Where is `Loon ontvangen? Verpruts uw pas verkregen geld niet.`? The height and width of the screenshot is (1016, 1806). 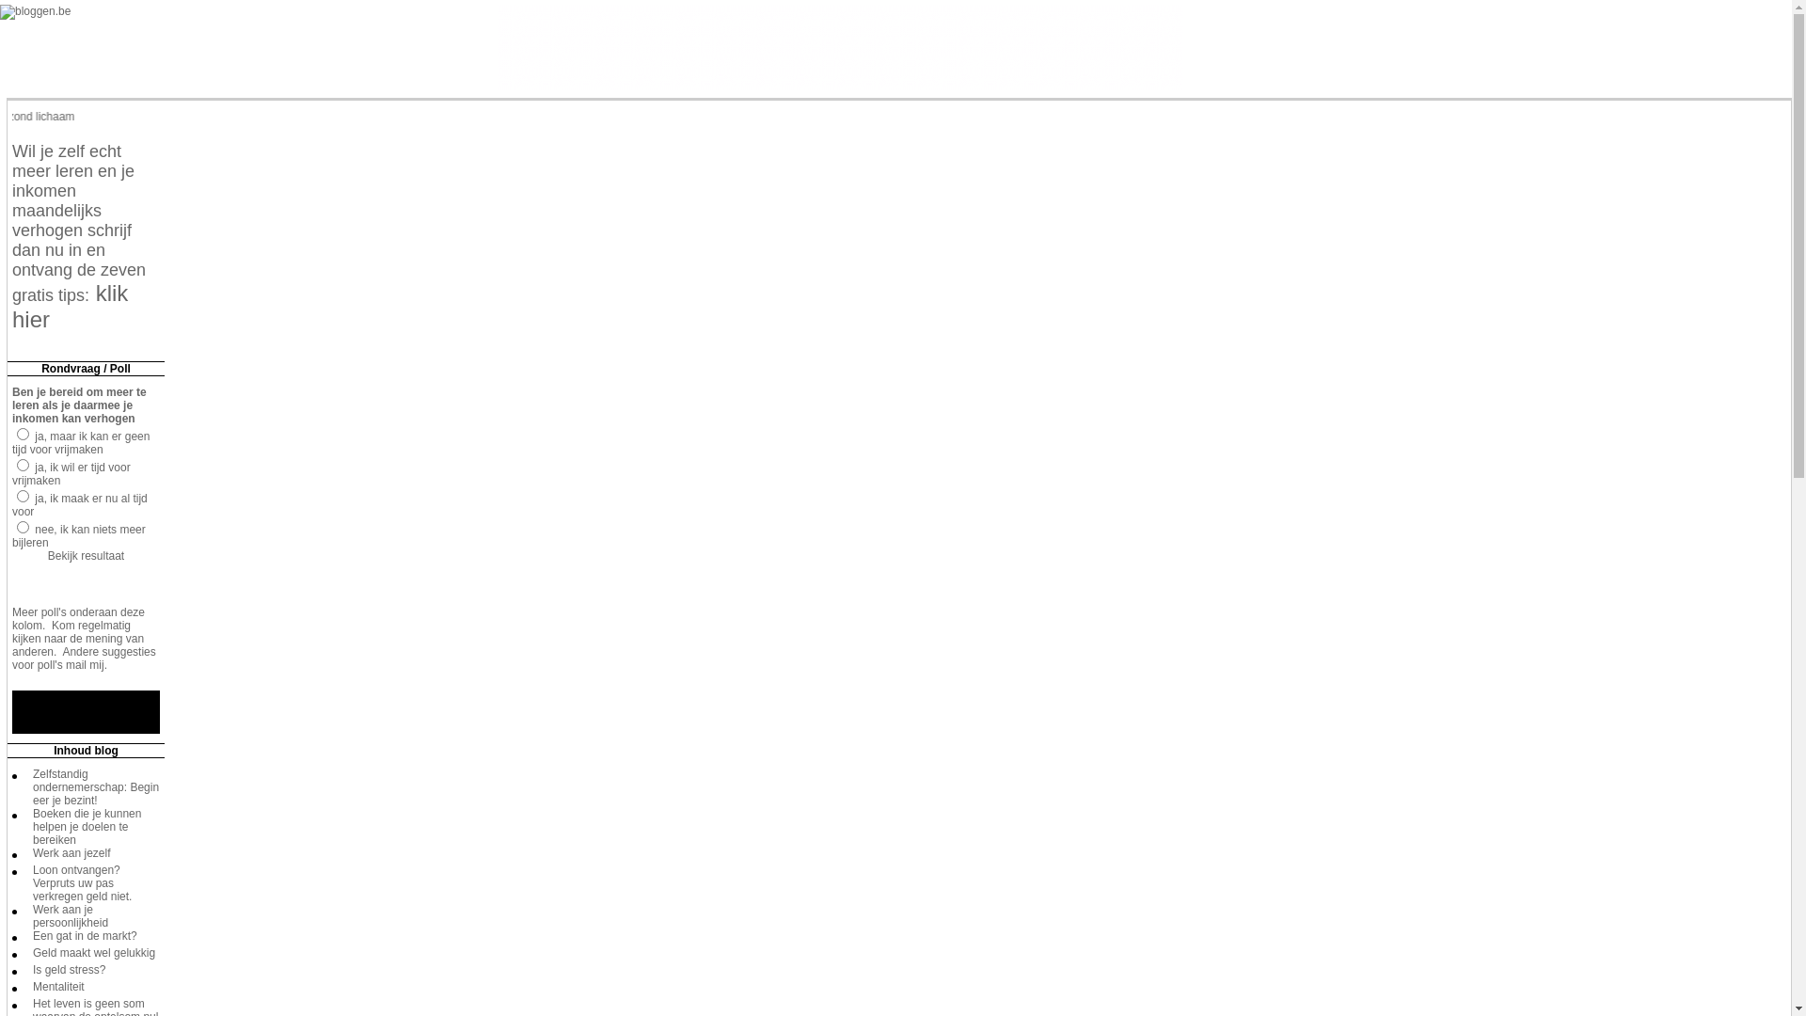
Loon ontvangen? Verpruts uw pas verkregen geld niet. is located at coordinates (83, 883).